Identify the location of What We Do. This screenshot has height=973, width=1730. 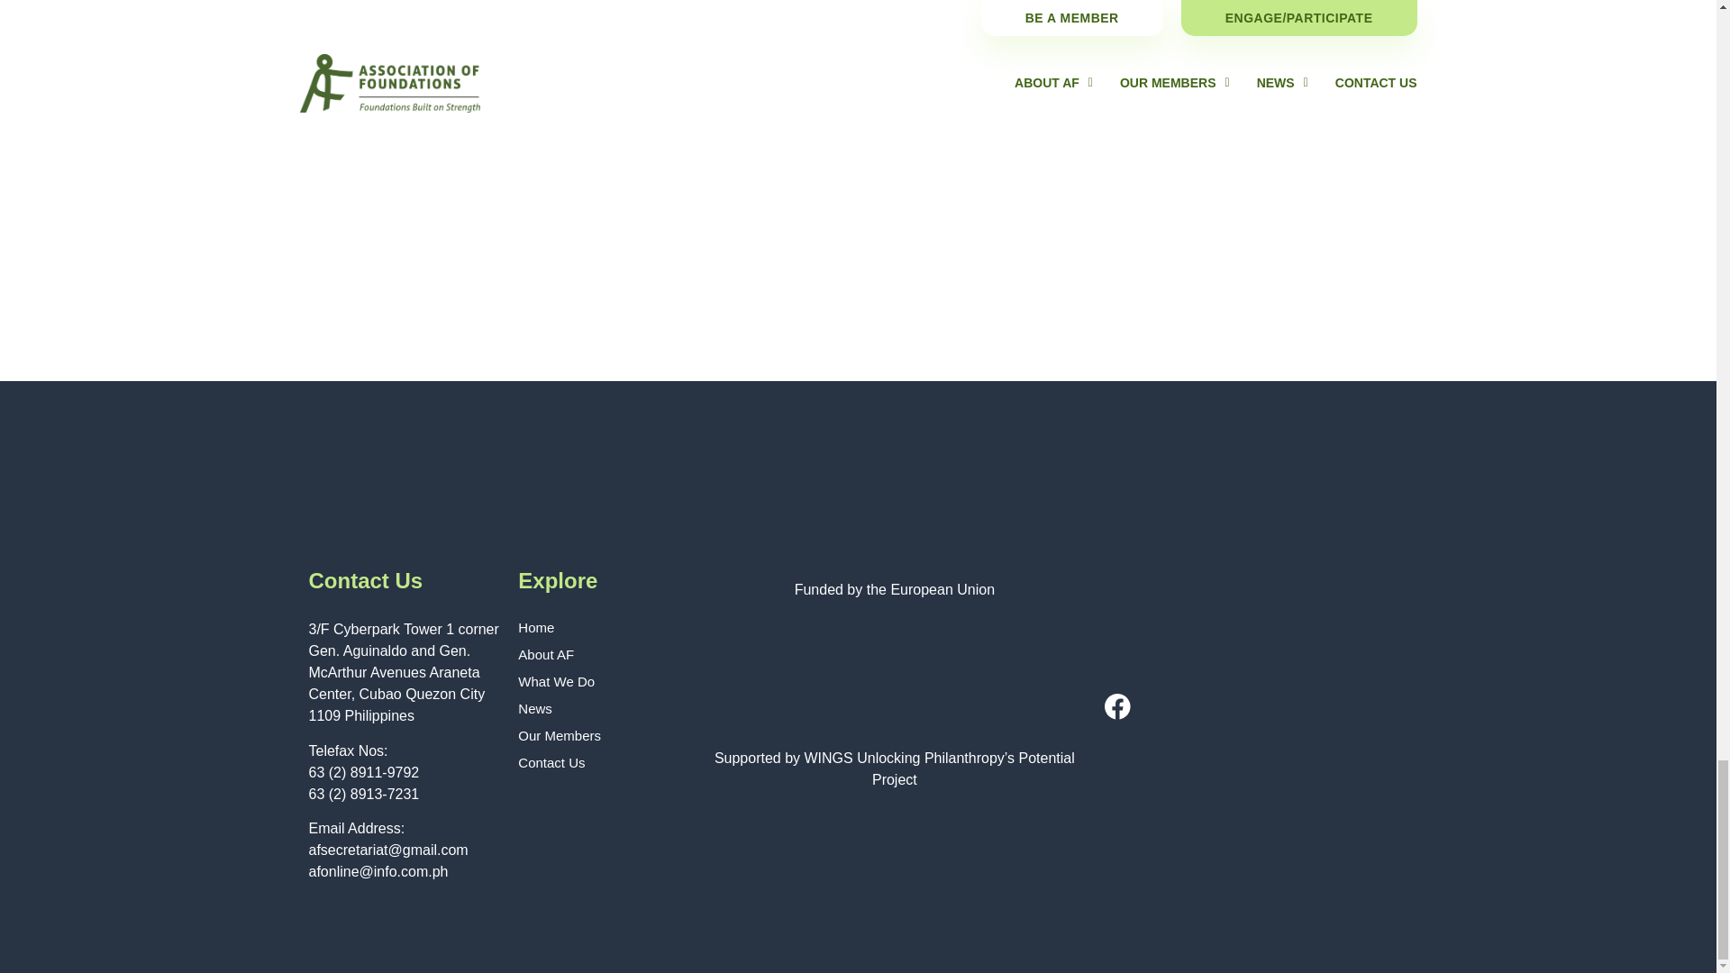
(600, 681).